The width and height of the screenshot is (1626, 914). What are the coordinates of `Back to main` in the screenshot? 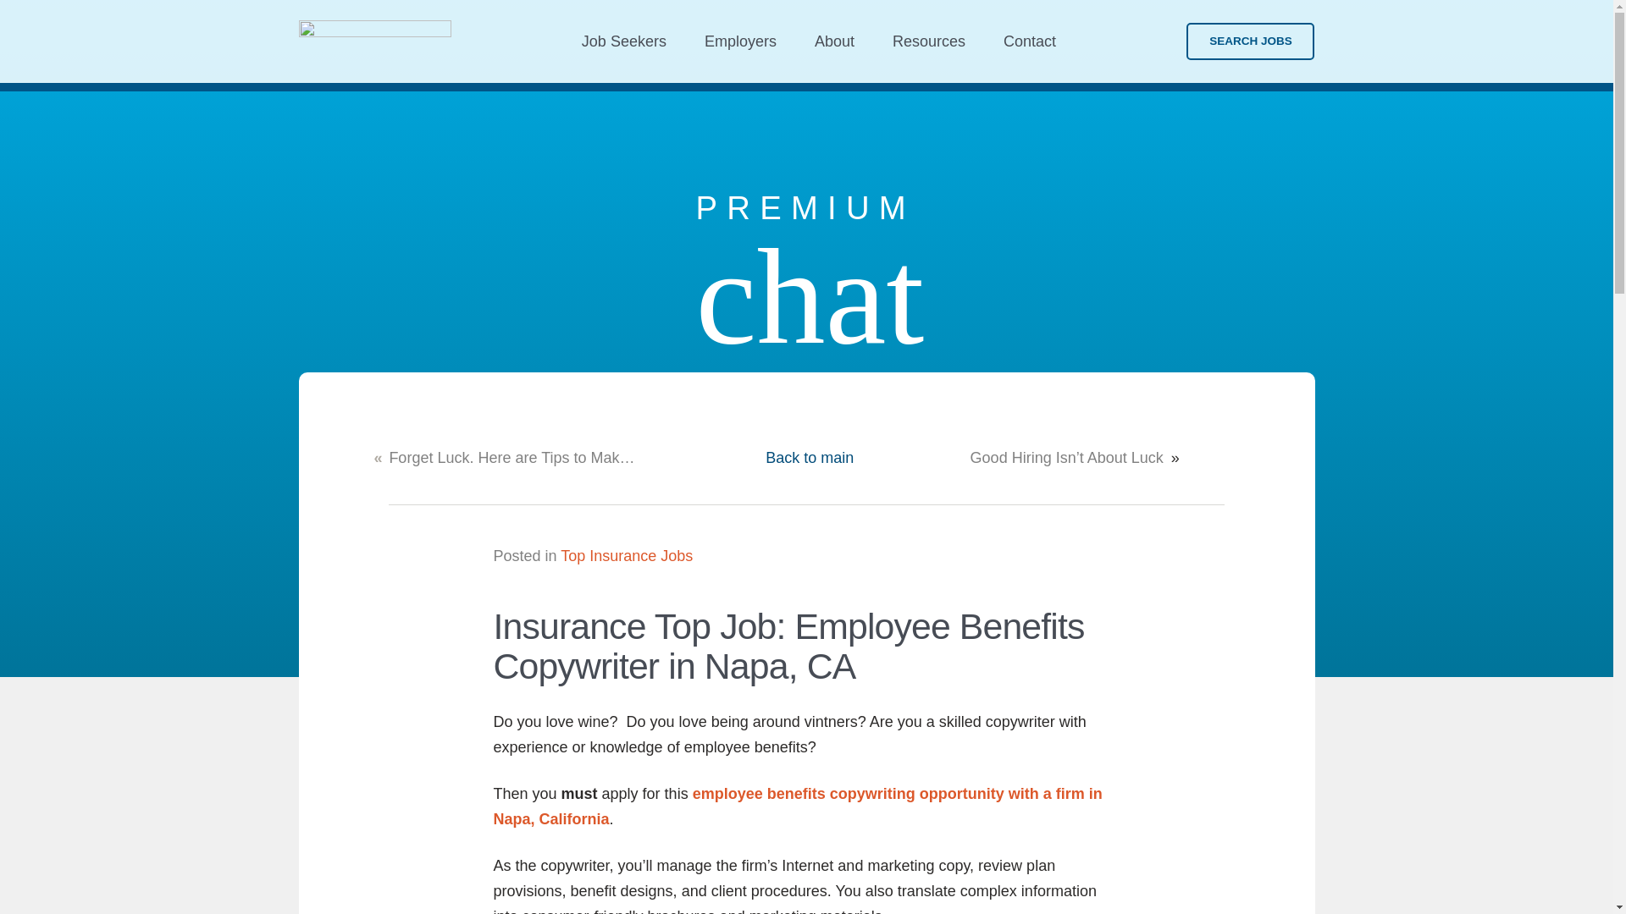 It's located at (810, 457).